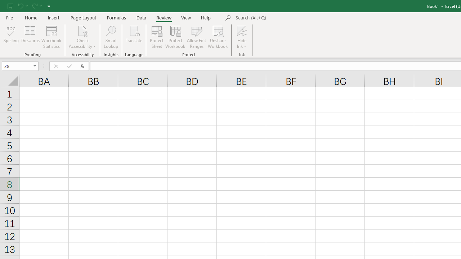 The image size is (461, 259). I want to click on Allow Edit Ranges, so click(197, 37).